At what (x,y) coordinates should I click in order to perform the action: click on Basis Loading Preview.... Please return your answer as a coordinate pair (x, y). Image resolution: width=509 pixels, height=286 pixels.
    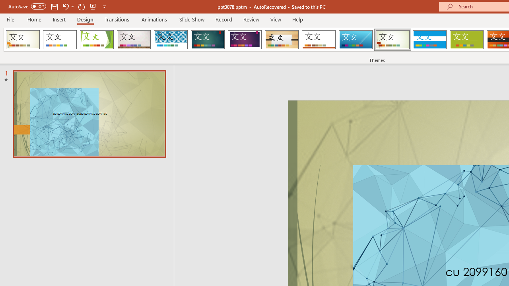
    Looking at the image, I should click on (466, 40).